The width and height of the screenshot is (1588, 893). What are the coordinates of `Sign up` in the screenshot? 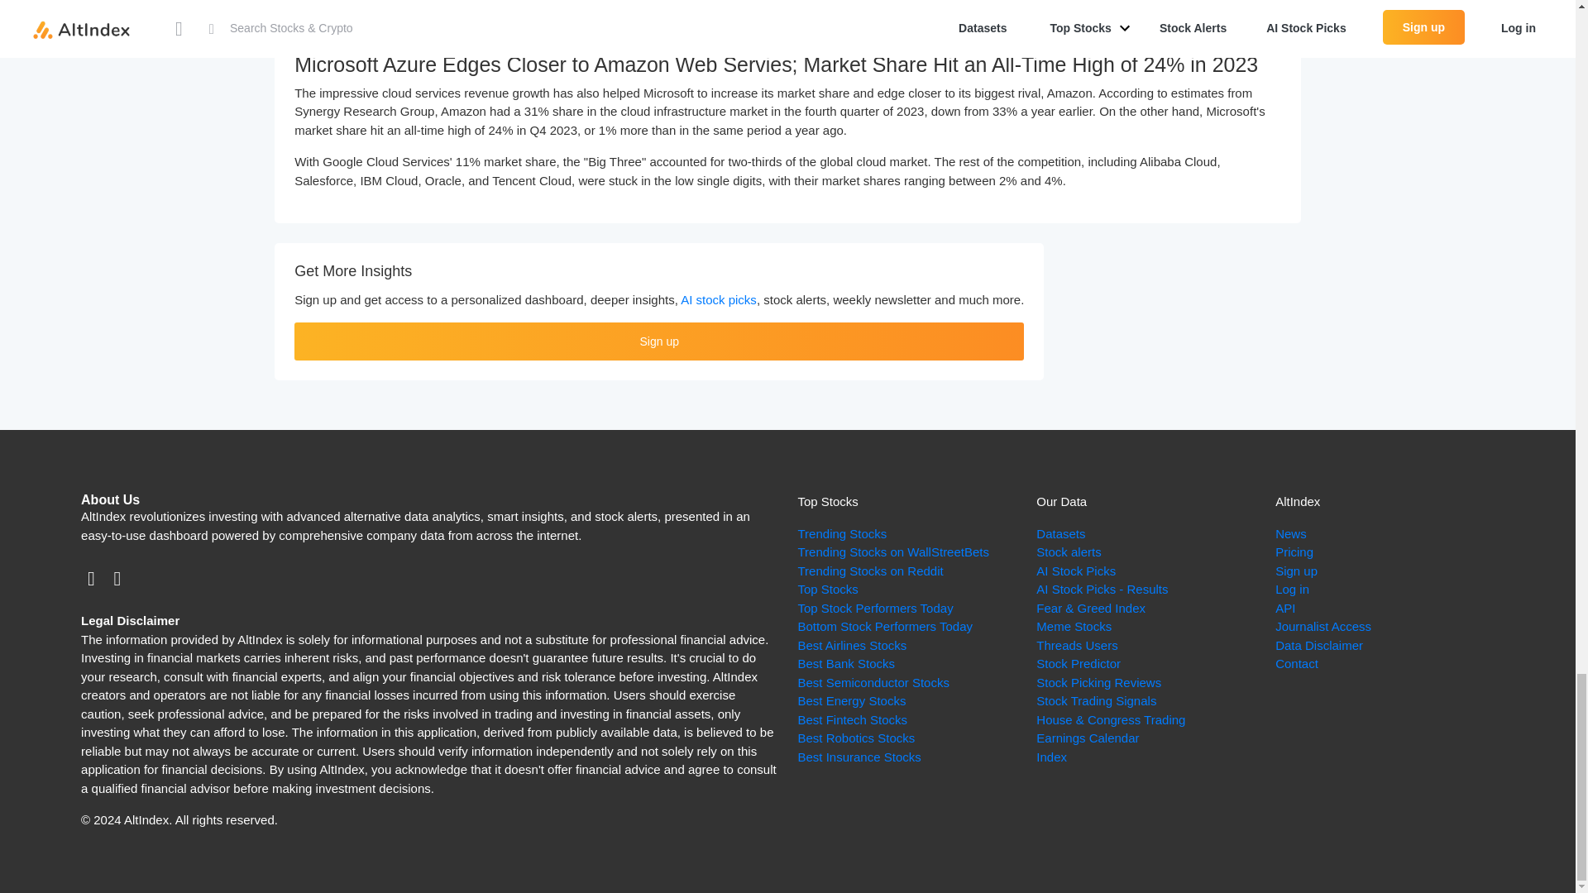 It's located at (658, 341).